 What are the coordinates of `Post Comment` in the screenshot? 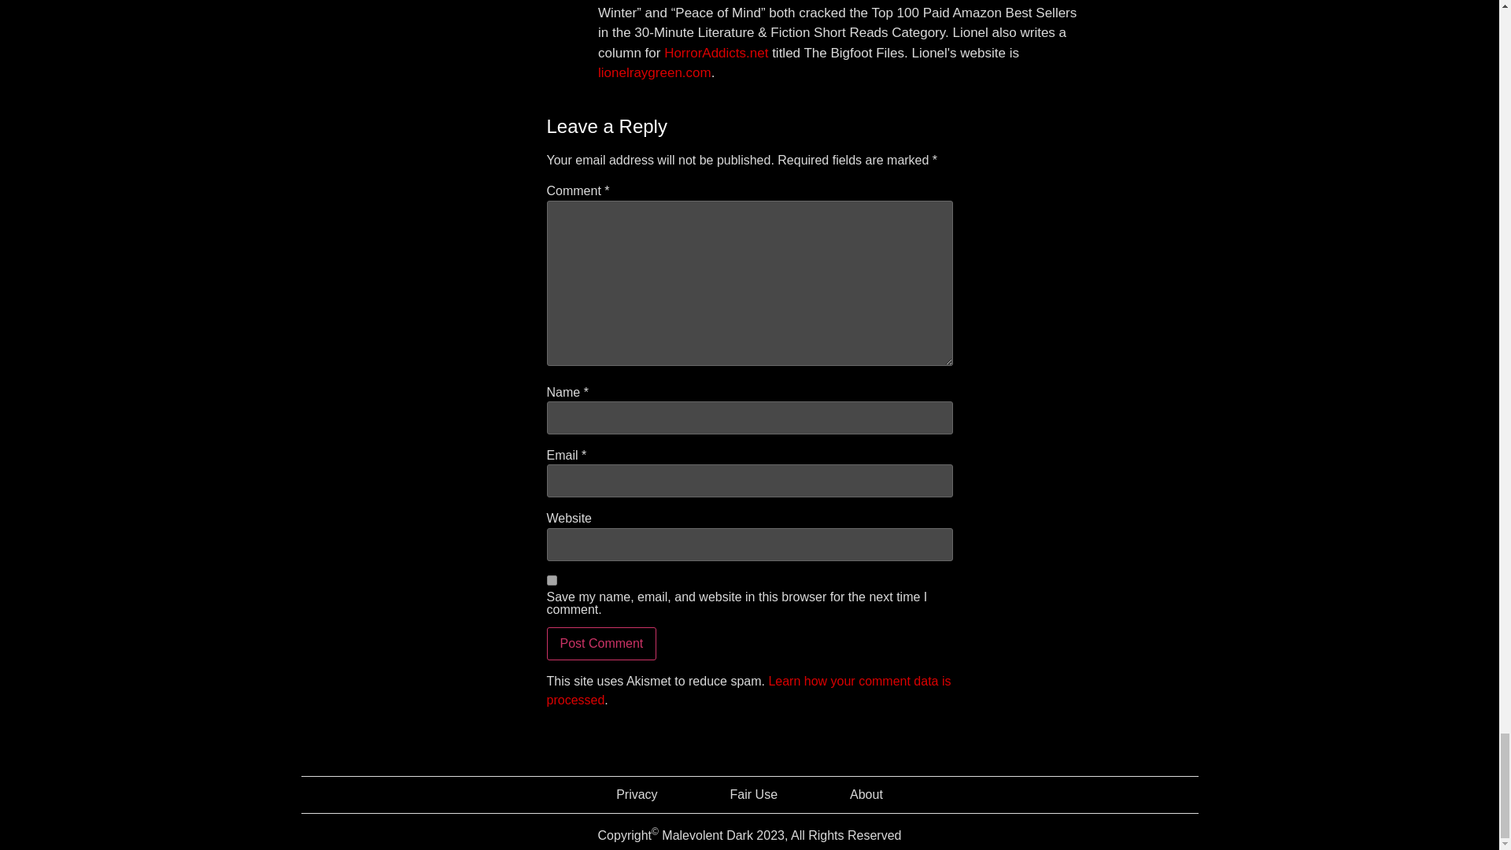 It's located at (600, 644).